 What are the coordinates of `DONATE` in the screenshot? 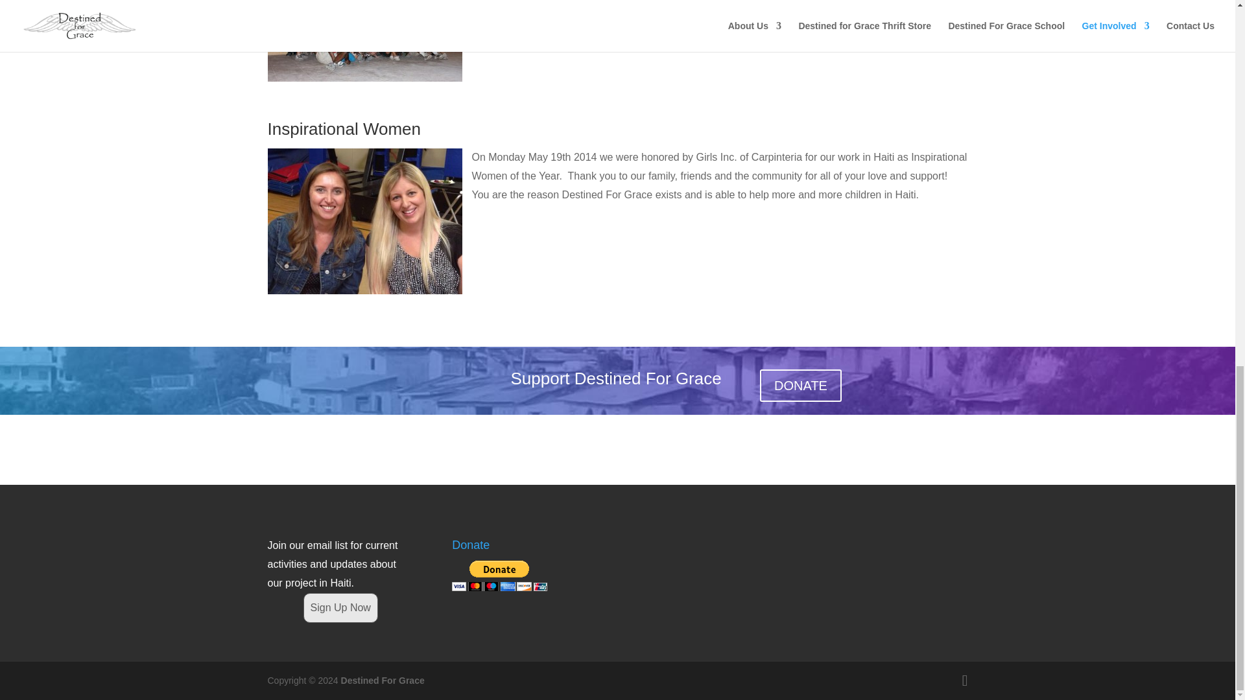 It's located at (800, 385).